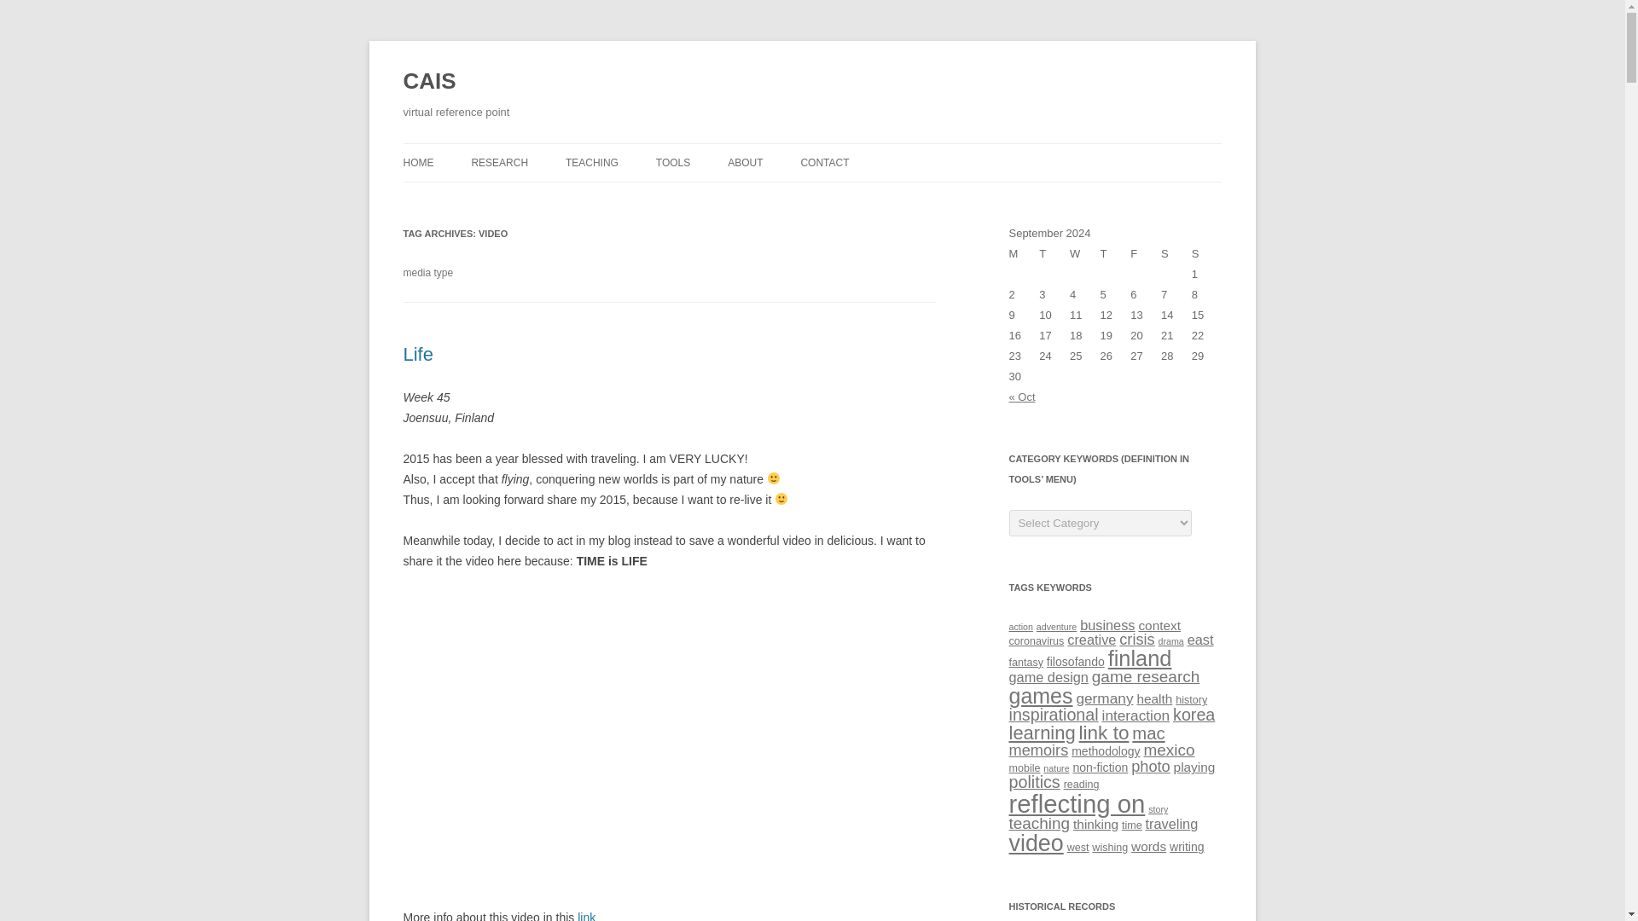  Describe the element at coordinates (592, 162) in the screenshot. I see `TEACHING` at that location.